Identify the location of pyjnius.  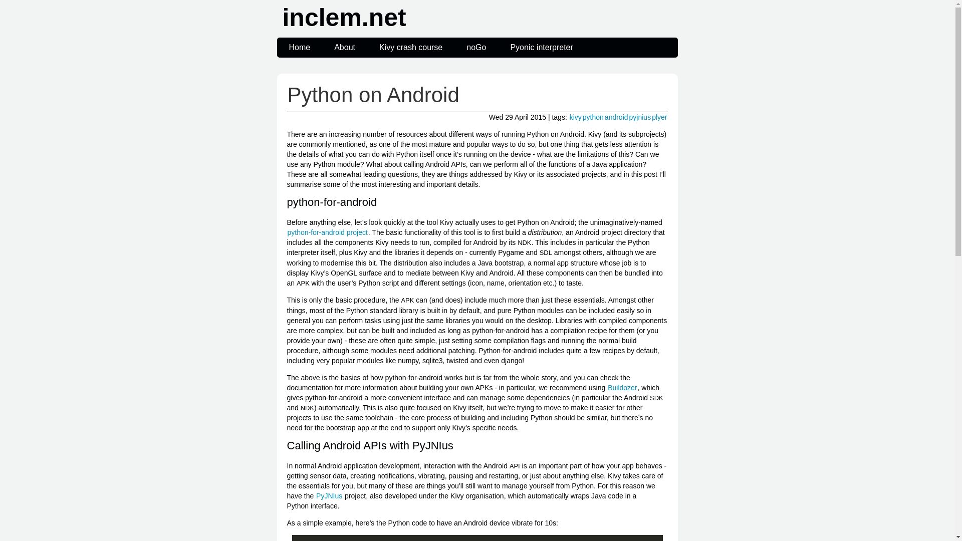
(640, 117).